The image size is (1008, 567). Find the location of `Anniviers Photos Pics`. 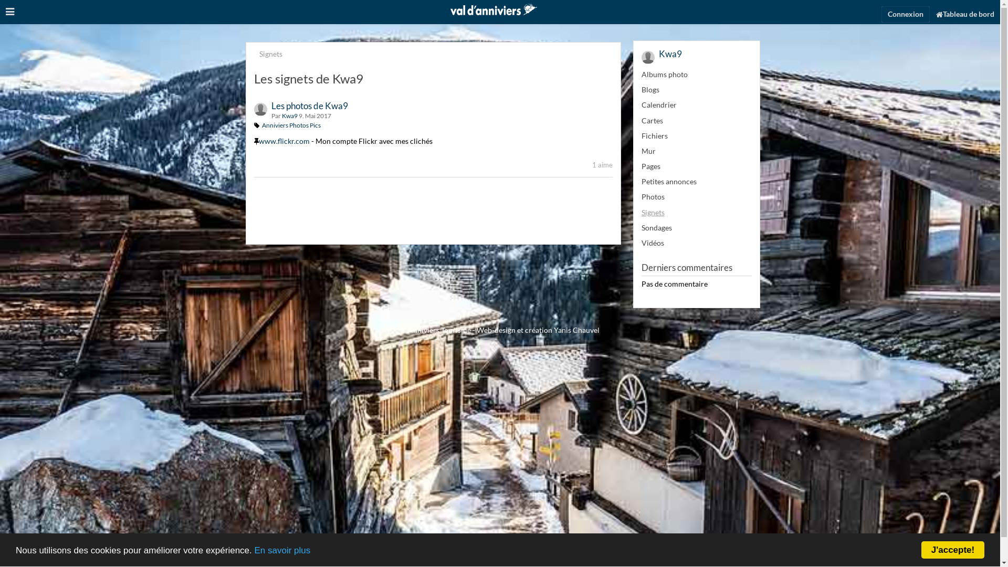

Anniviers Photos Pics is located at coordinates (291, 125).